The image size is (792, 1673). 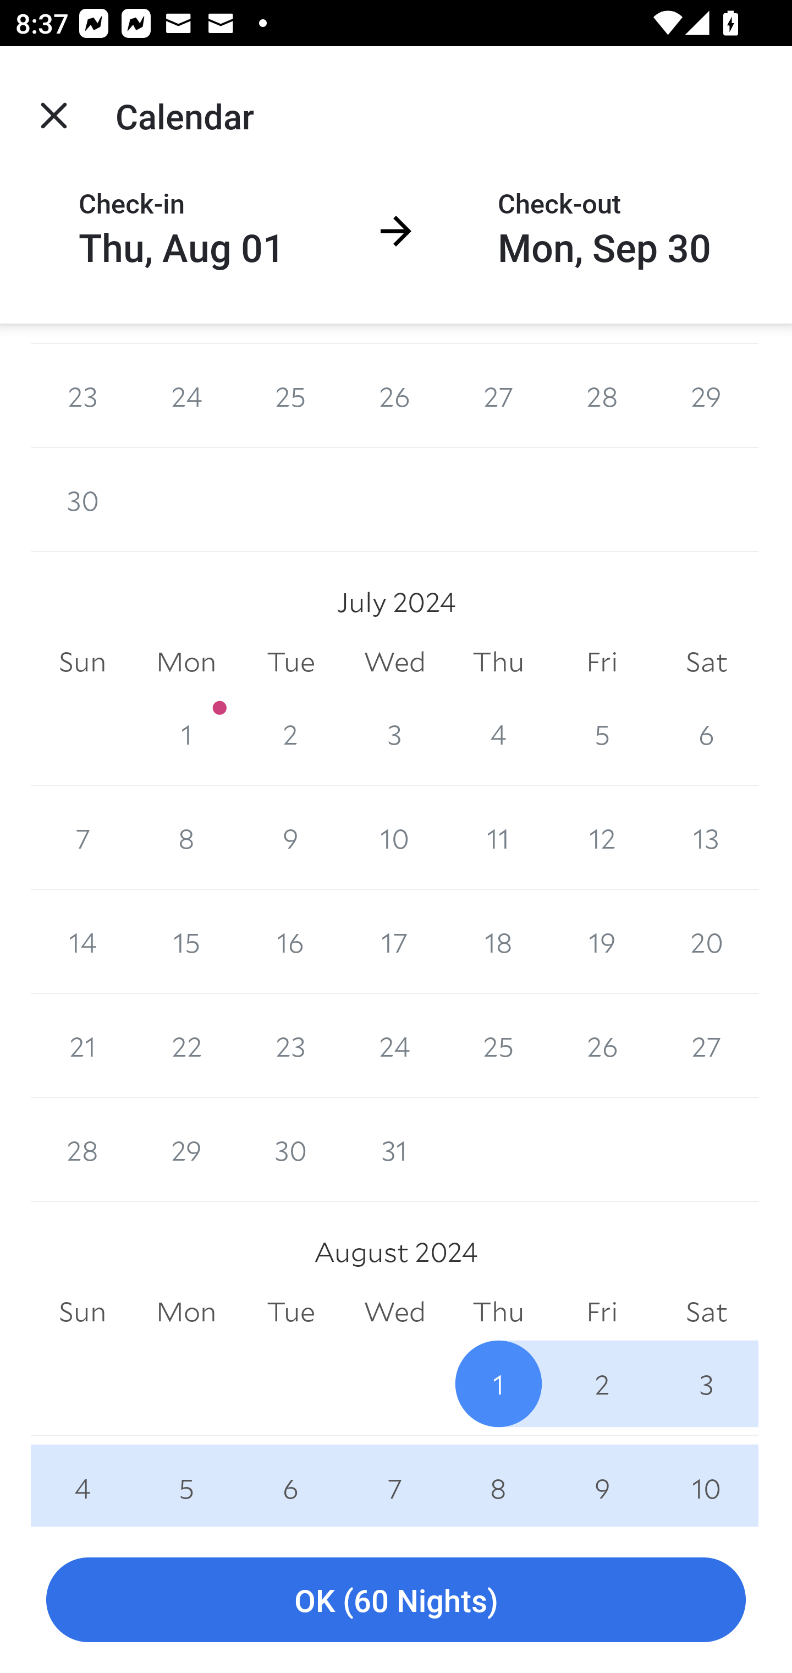 What do you see at coordinates (395, 663) in the screenshot?
I see `Wed` at bounding box center [395, 663].